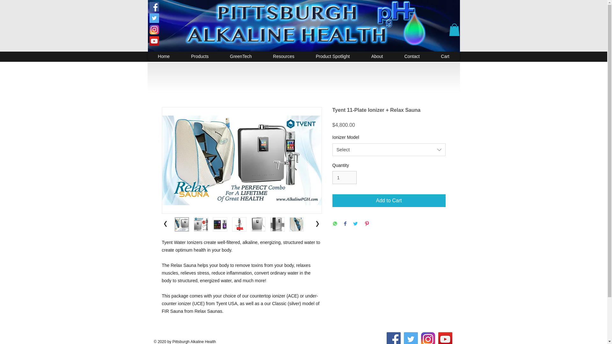  I want to click on Add to Cart, so click(389, 201).